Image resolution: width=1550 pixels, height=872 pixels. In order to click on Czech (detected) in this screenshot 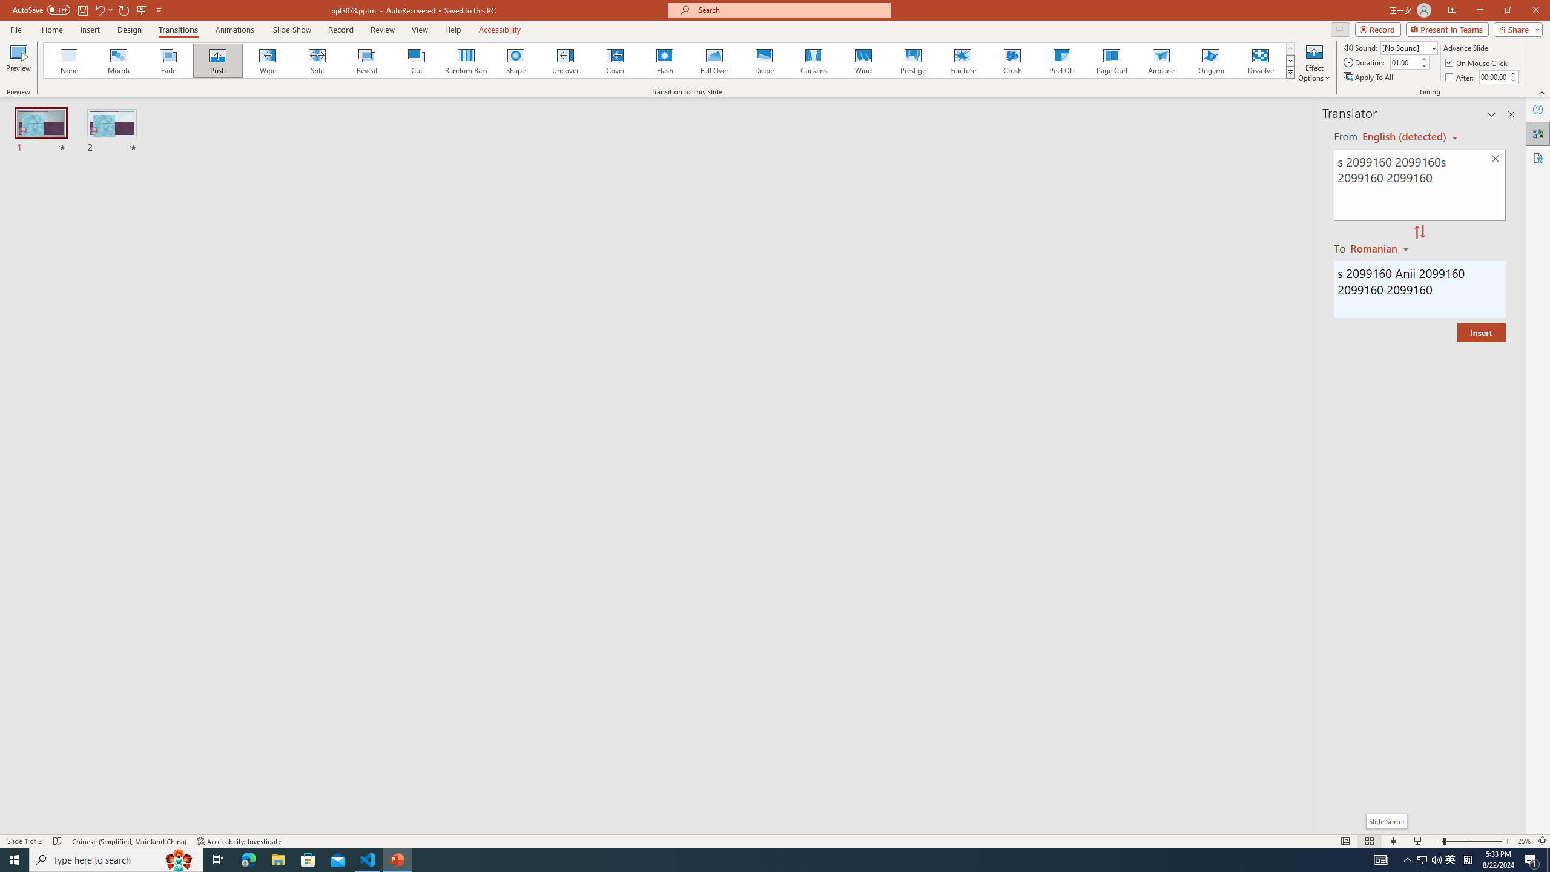, I will do `click(1405, 137)`.